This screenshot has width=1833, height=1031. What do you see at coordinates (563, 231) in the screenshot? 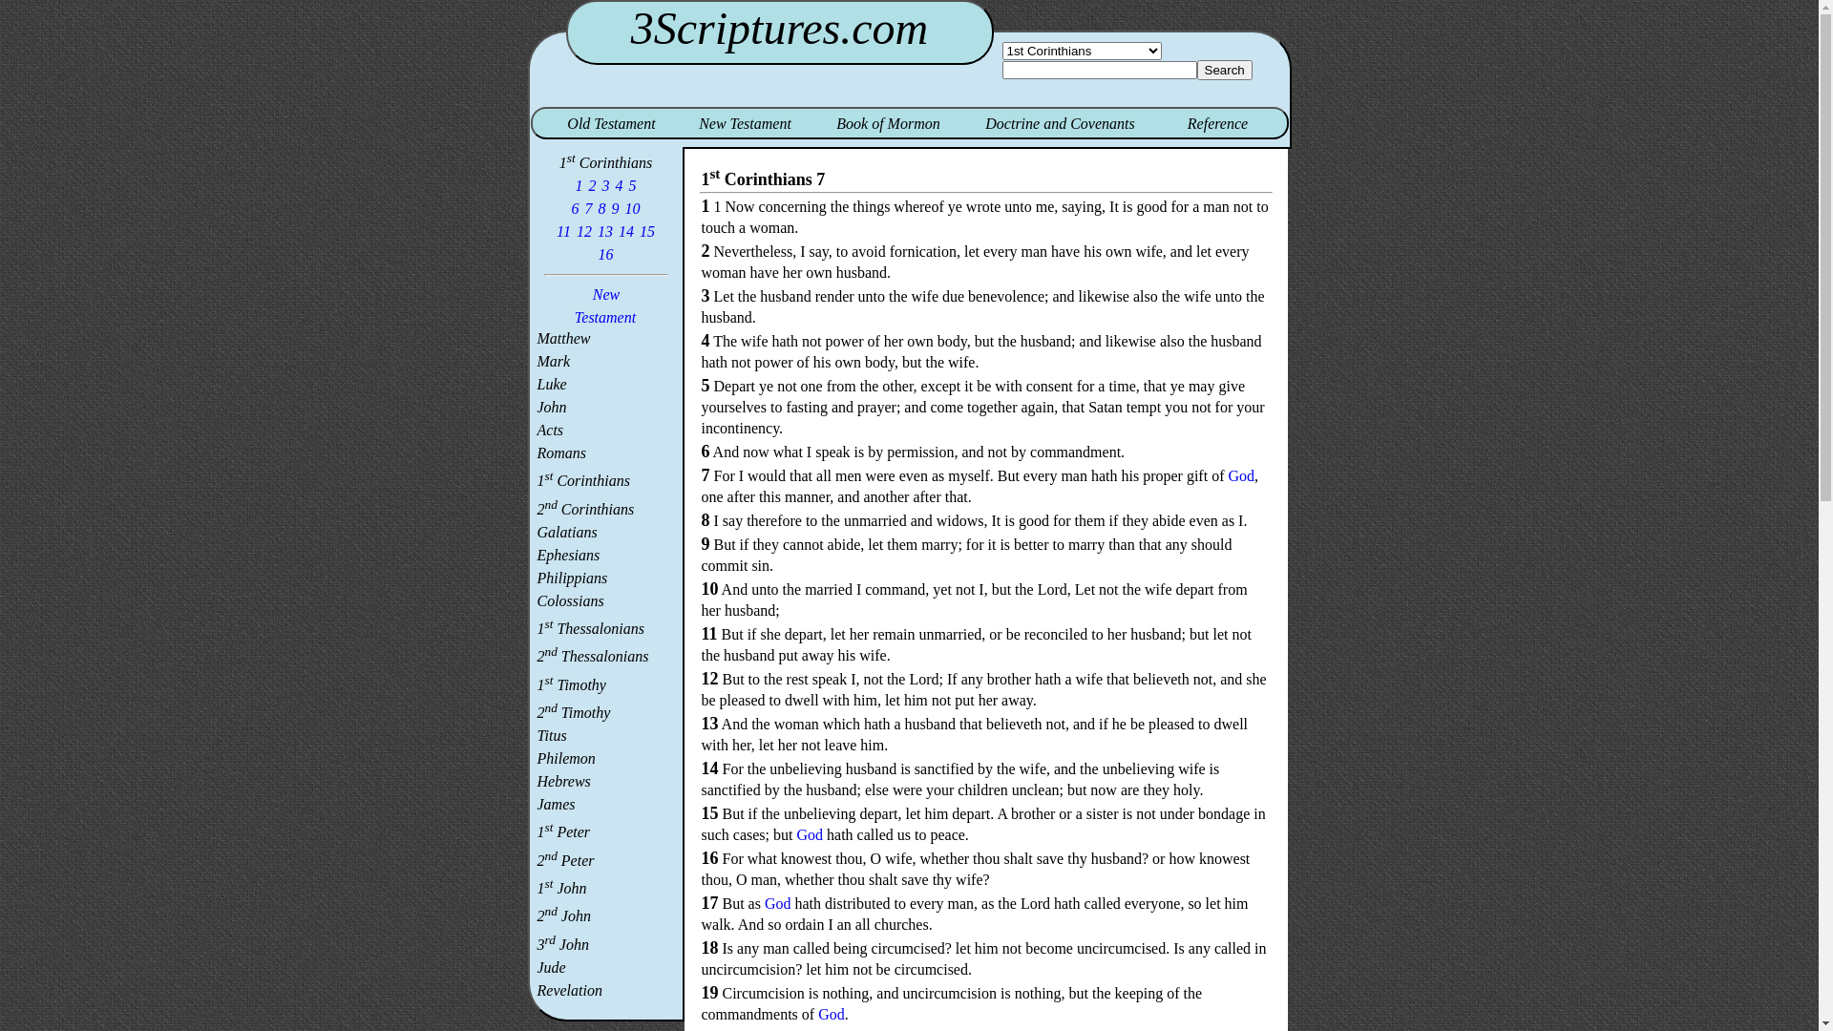
I see `11` at bounding box center [563, 231].